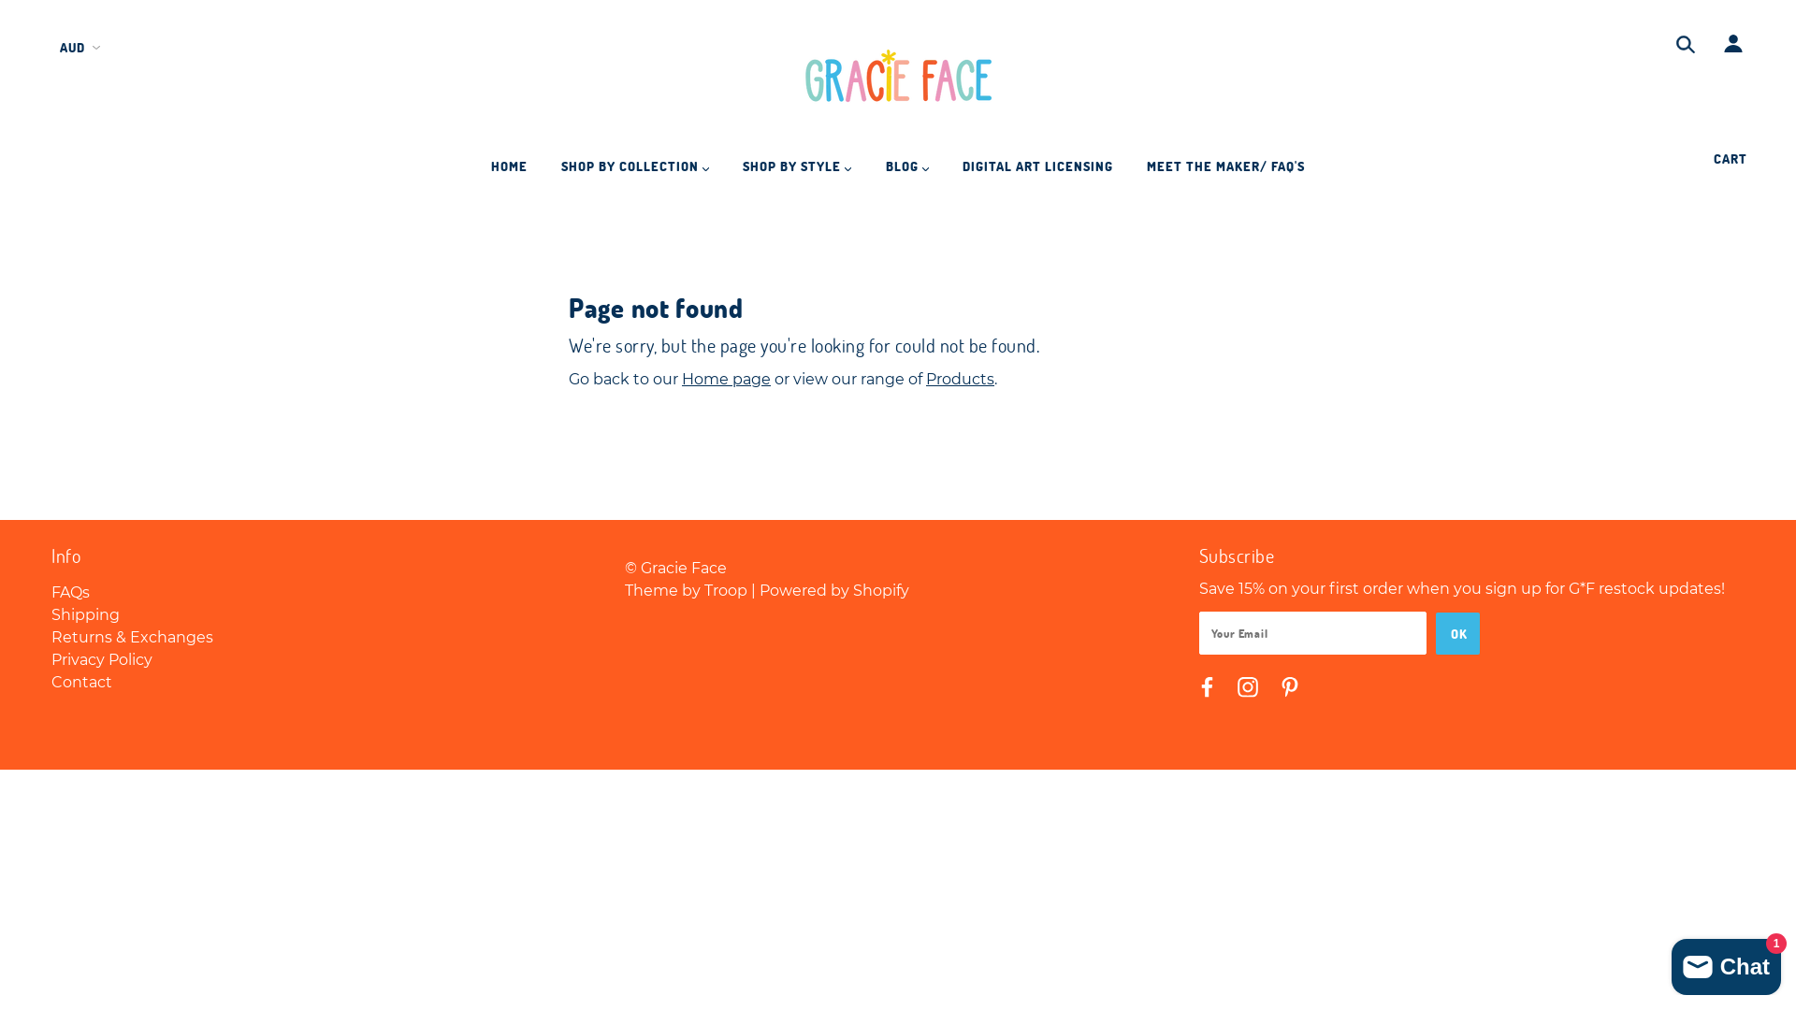 The width and height of the screenshot is (1796, 1010). Describe the element at coordinates (1457, 634) in the screenshot. I see `Ok` at that location.